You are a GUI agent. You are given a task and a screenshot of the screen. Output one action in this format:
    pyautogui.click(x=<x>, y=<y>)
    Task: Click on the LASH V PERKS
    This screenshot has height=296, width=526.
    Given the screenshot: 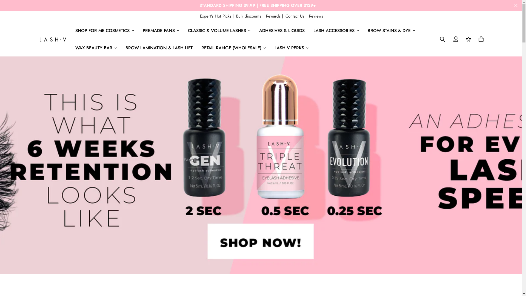 What is the action you would take?
    pyautogui.click(x=291, y=48)
    